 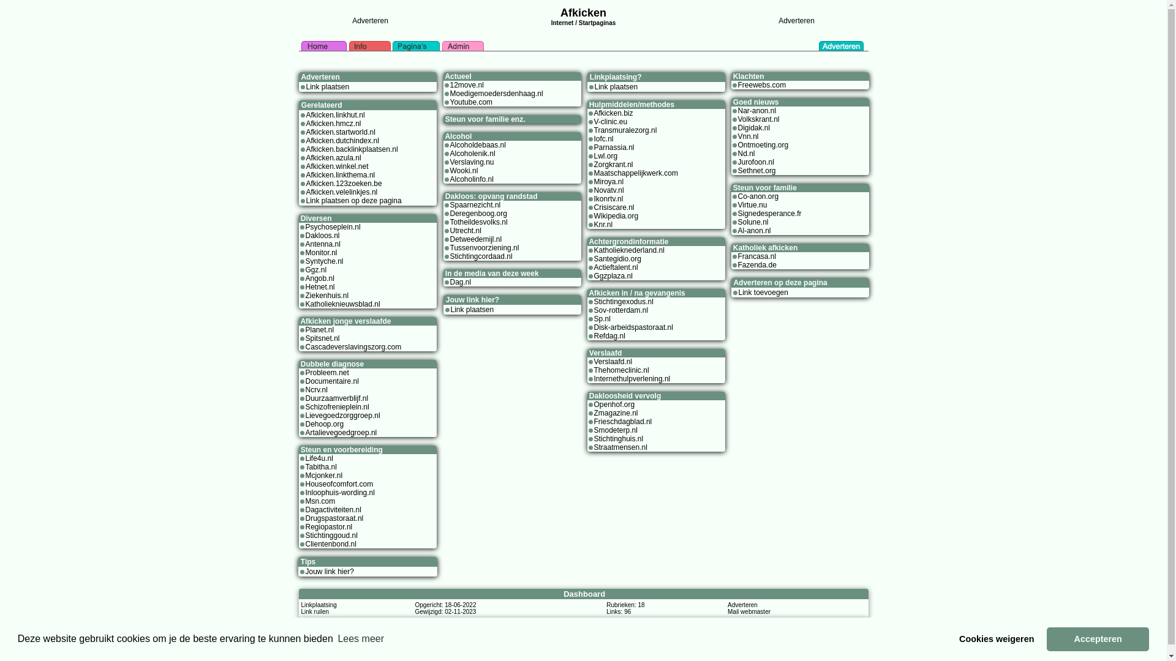 I want to click on Maatschappelijkwerk.com, so click(x=636, y=173).